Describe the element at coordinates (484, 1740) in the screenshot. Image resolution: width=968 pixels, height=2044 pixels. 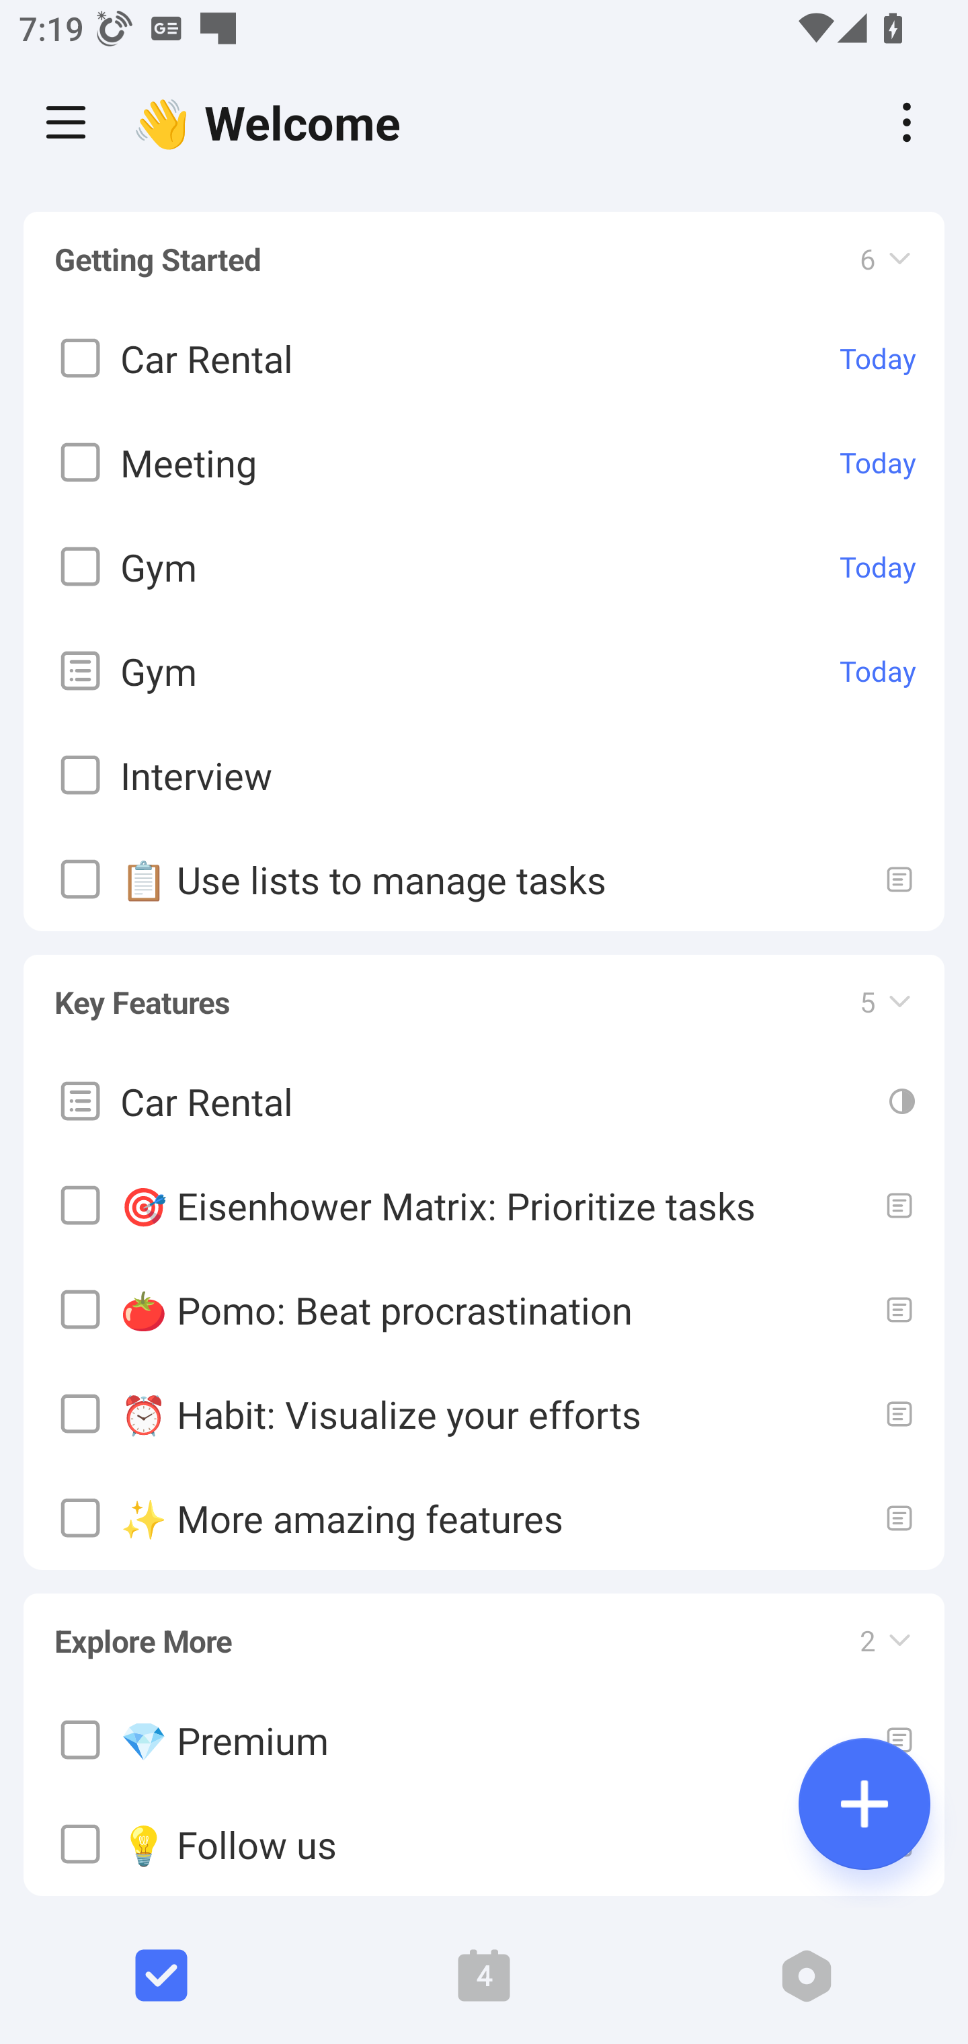
I see `💎 Premium` at that location.